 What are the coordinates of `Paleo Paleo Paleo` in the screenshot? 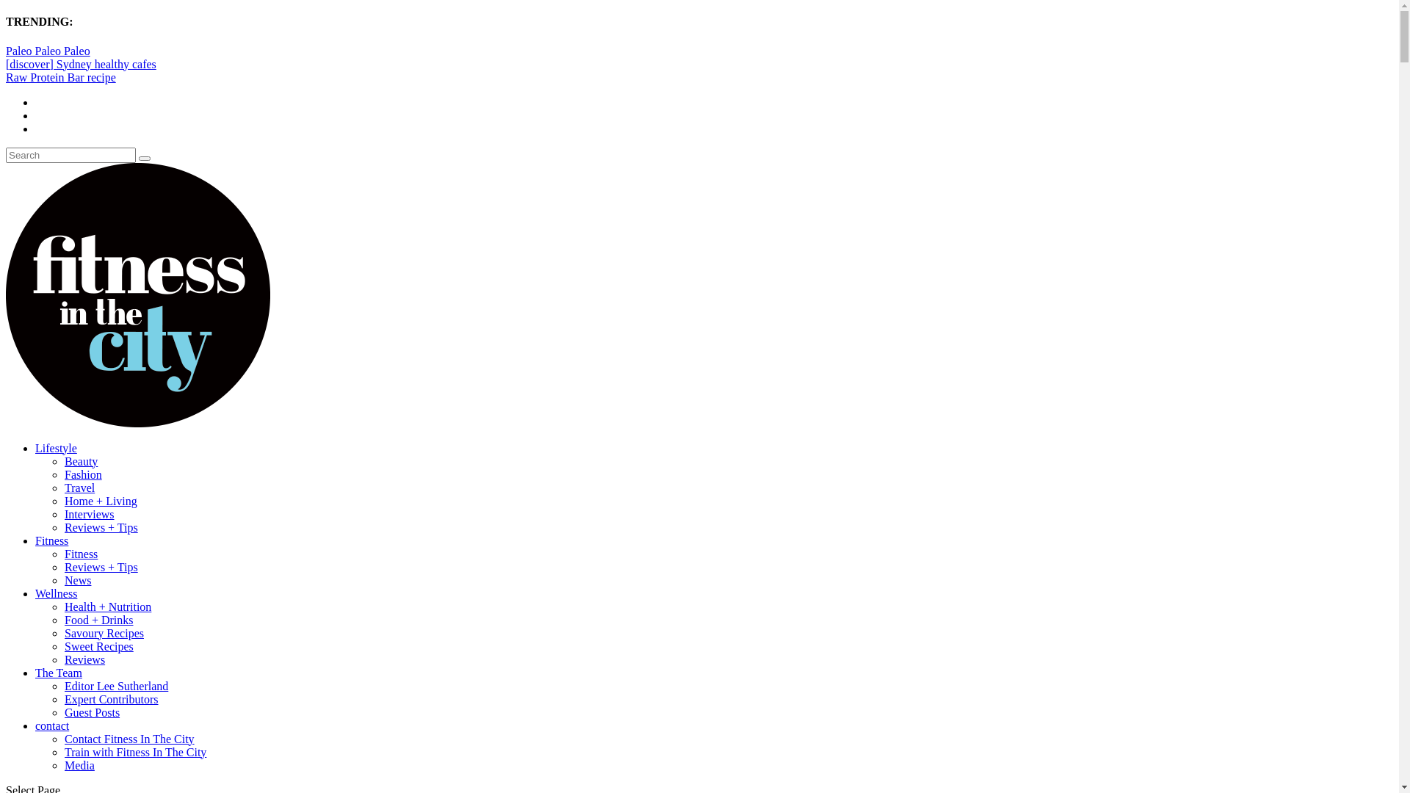 It's located at (48, 51).